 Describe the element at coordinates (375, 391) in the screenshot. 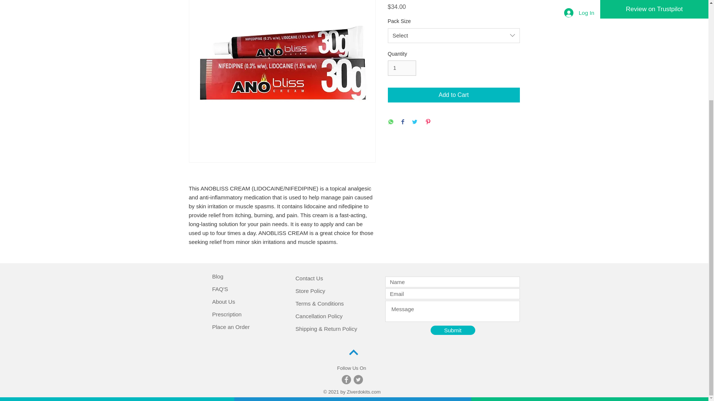

I see `.com` at that location.